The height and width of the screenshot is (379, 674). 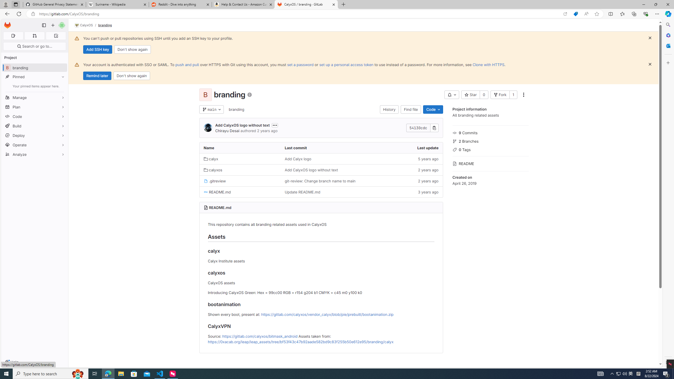 What do you see at coordinates (208, 128) in the screenshot?
I see `Chirayu Desai's avatar` at bounding box center [208, 128].